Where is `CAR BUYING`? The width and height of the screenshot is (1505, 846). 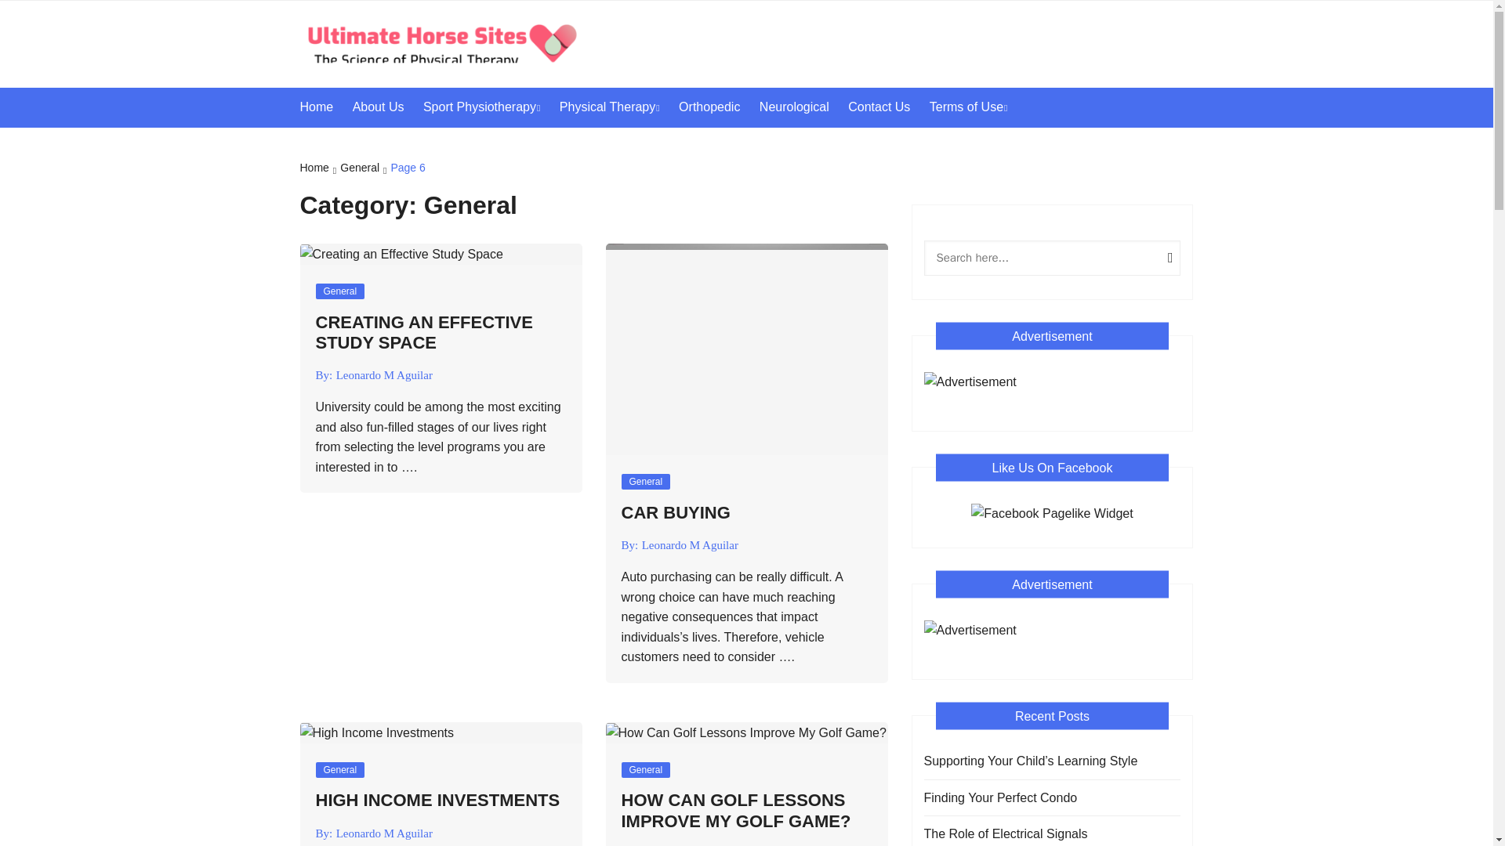 CAR BUYING is located at coordinates (675, 512).